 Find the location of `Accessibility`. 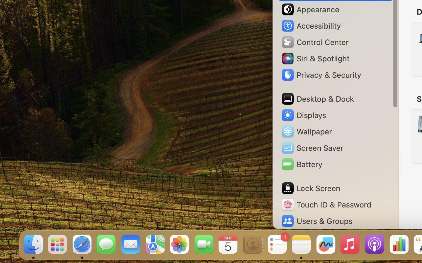

Accessibility is located at coordinates (311, 26).